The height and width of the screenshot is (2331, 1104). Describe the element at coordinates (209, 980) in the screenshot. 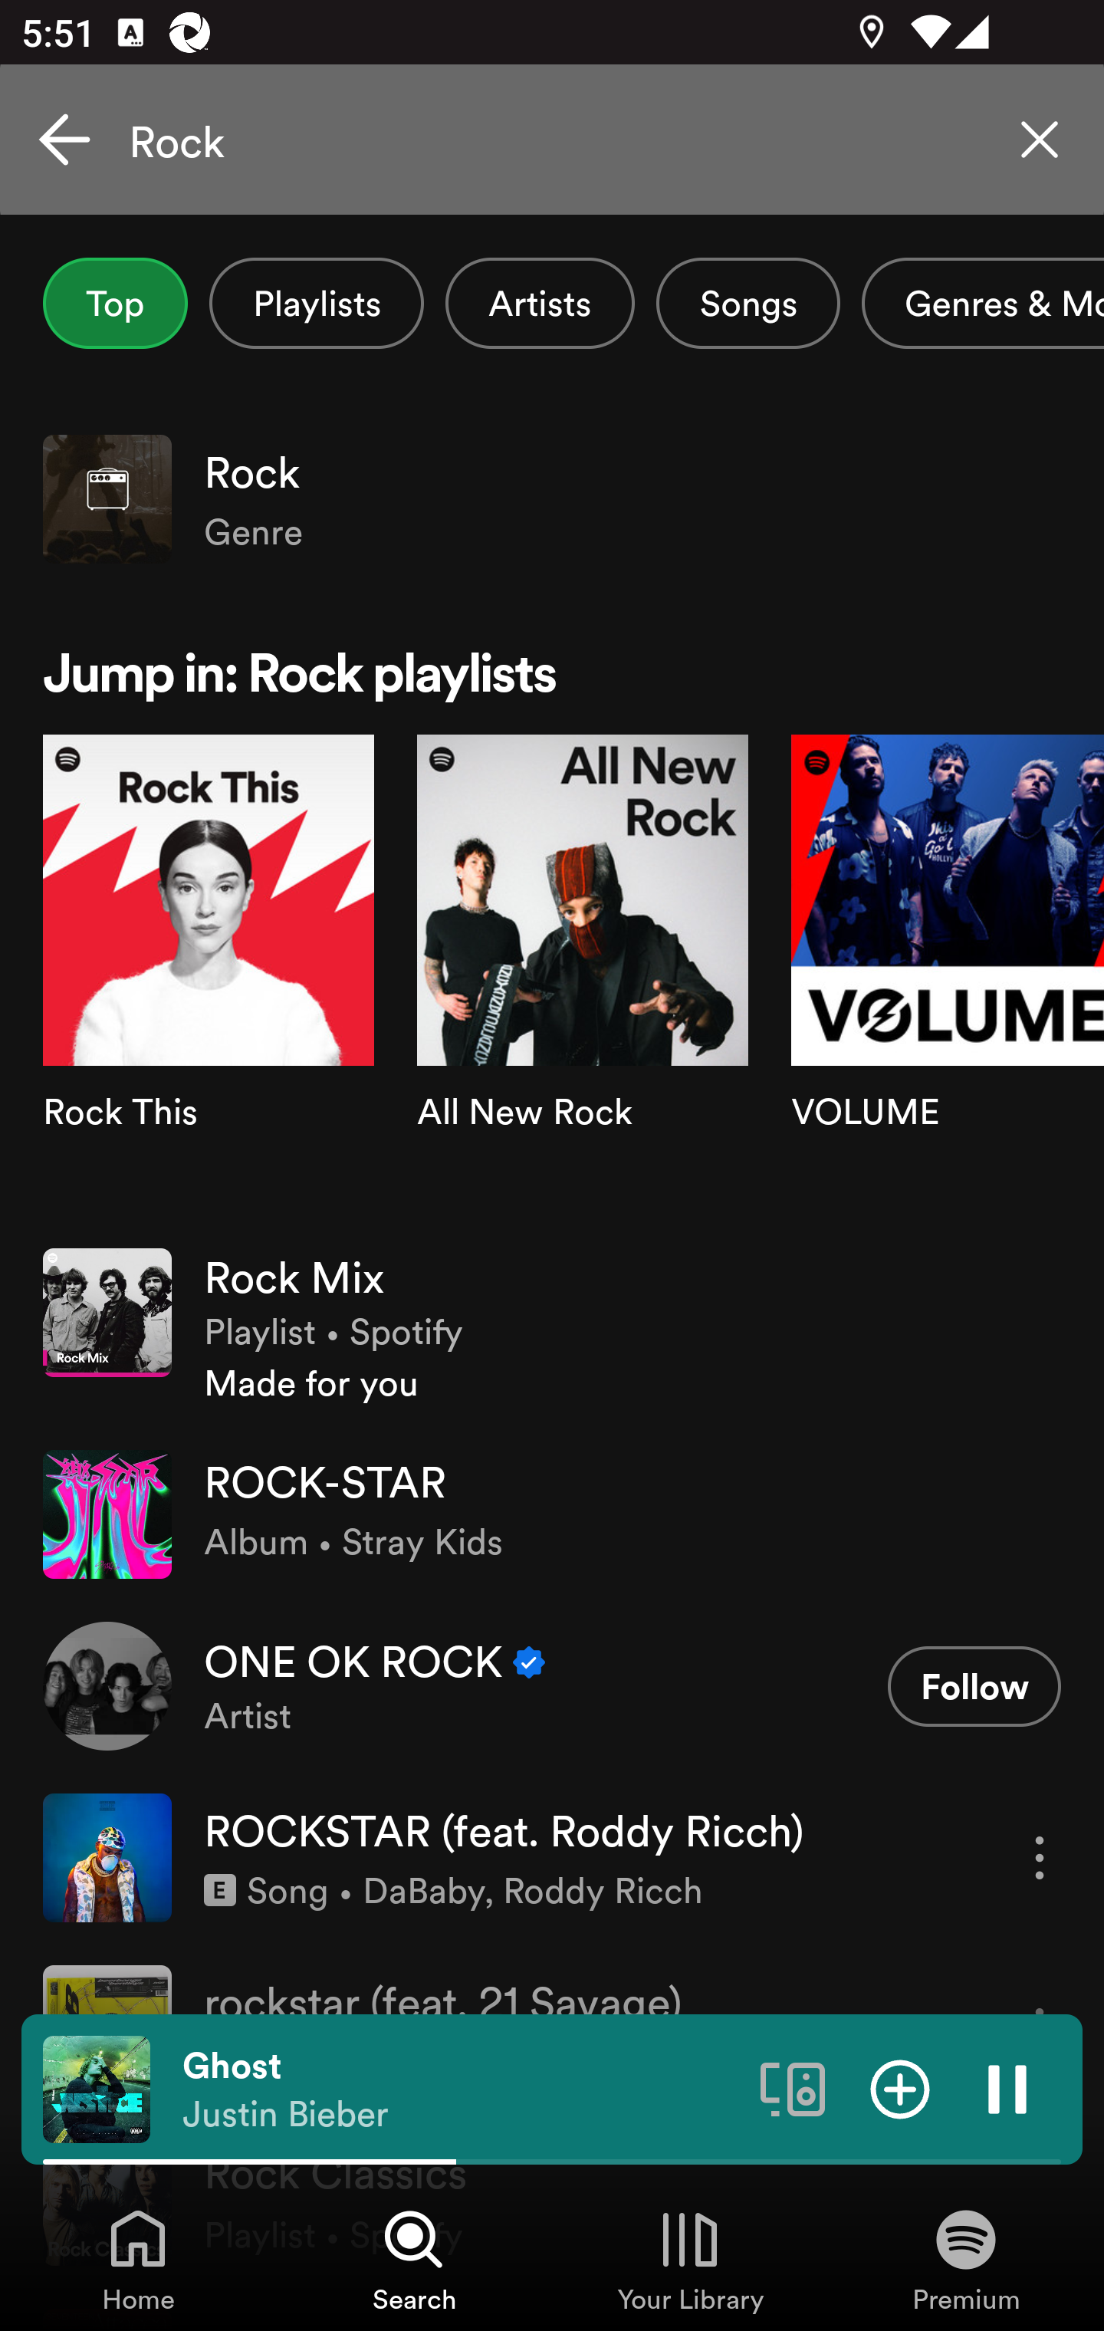

I see `Search card image Rock This` at that location.